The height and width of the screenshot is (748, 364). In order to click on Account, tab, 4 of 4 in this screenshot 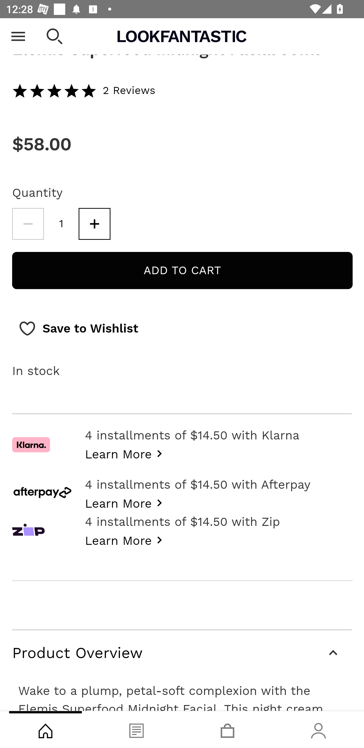, I will do `click(318, 730)`.